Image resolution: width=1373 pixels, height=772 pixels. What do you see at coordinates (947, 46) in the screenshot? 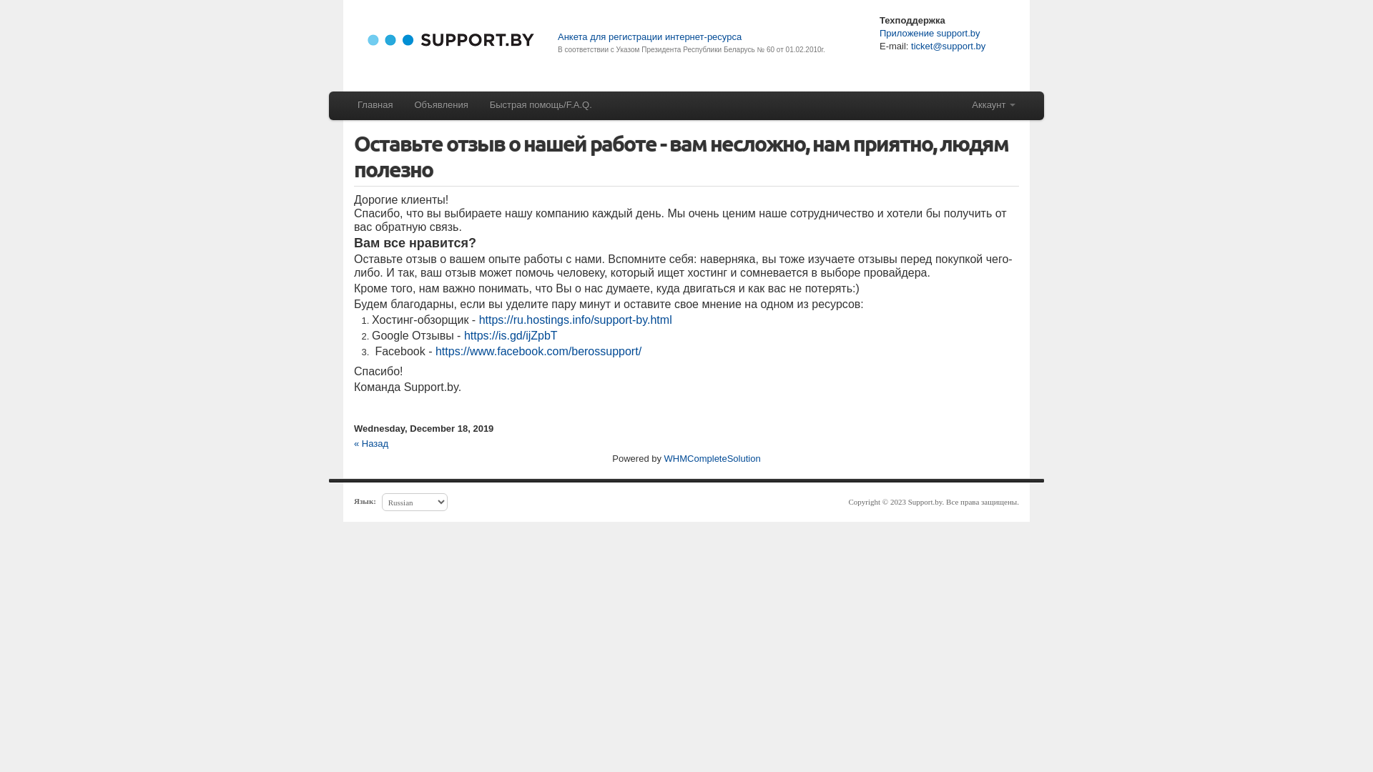
I see `ticket@support.by` at bounding box center [947, 46].